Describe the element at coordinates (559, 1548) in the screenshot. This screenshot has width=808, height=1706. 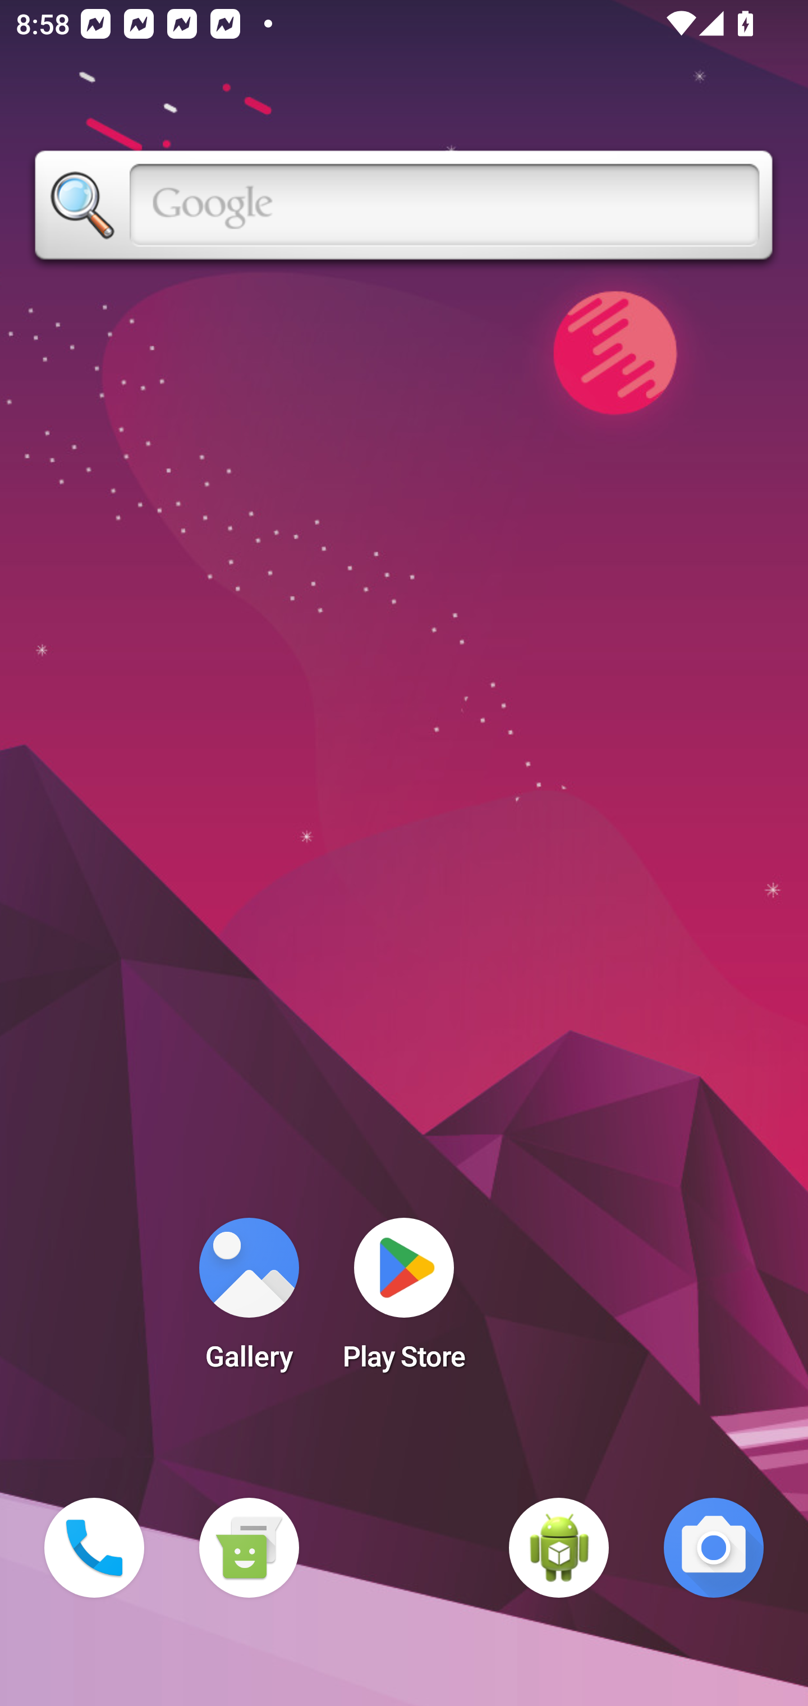
I see `WebView Browser Tester` at that location.